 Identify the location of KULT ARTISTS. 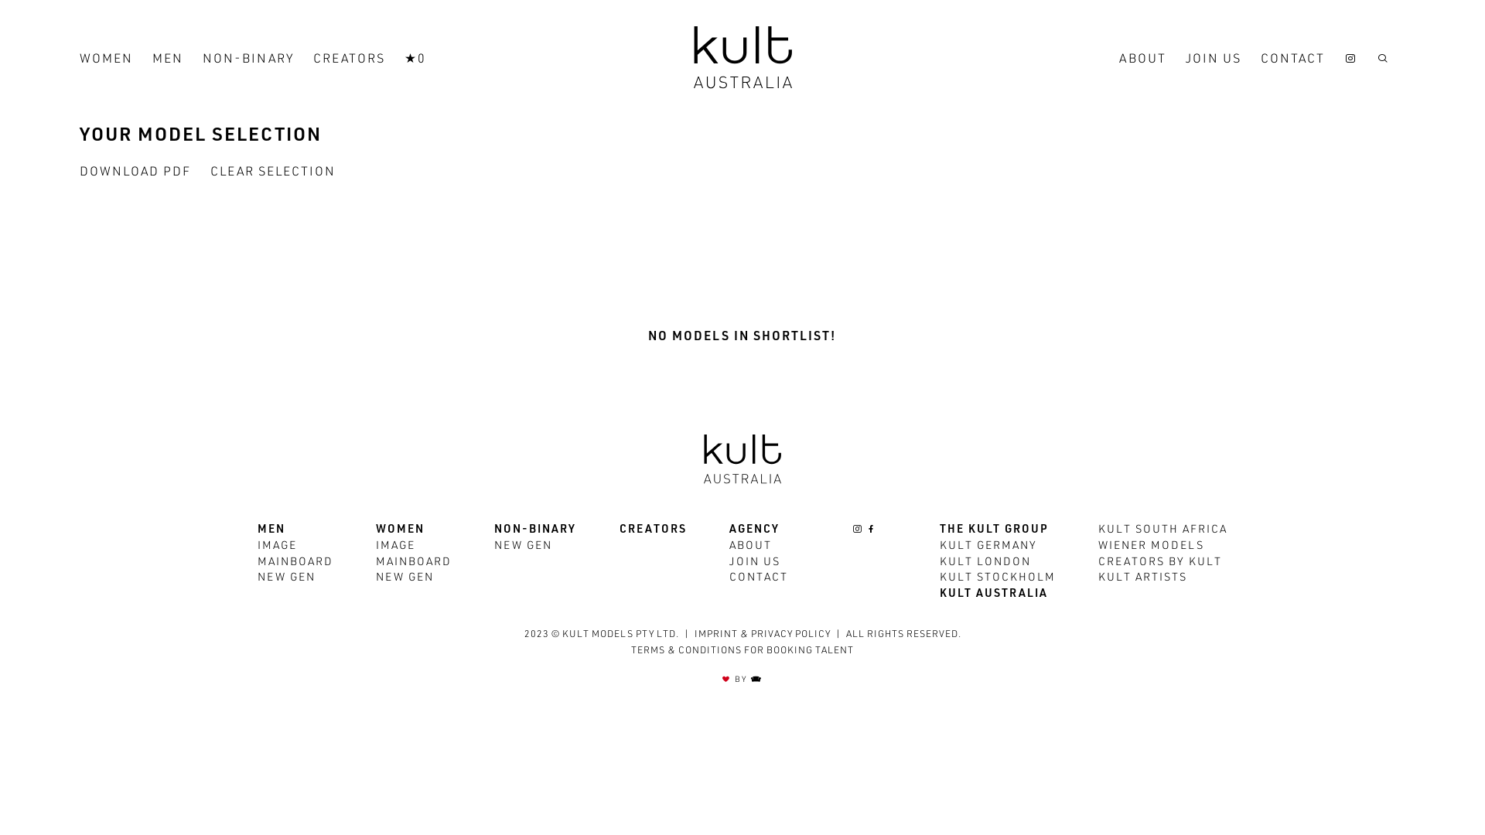
(1143, 578).